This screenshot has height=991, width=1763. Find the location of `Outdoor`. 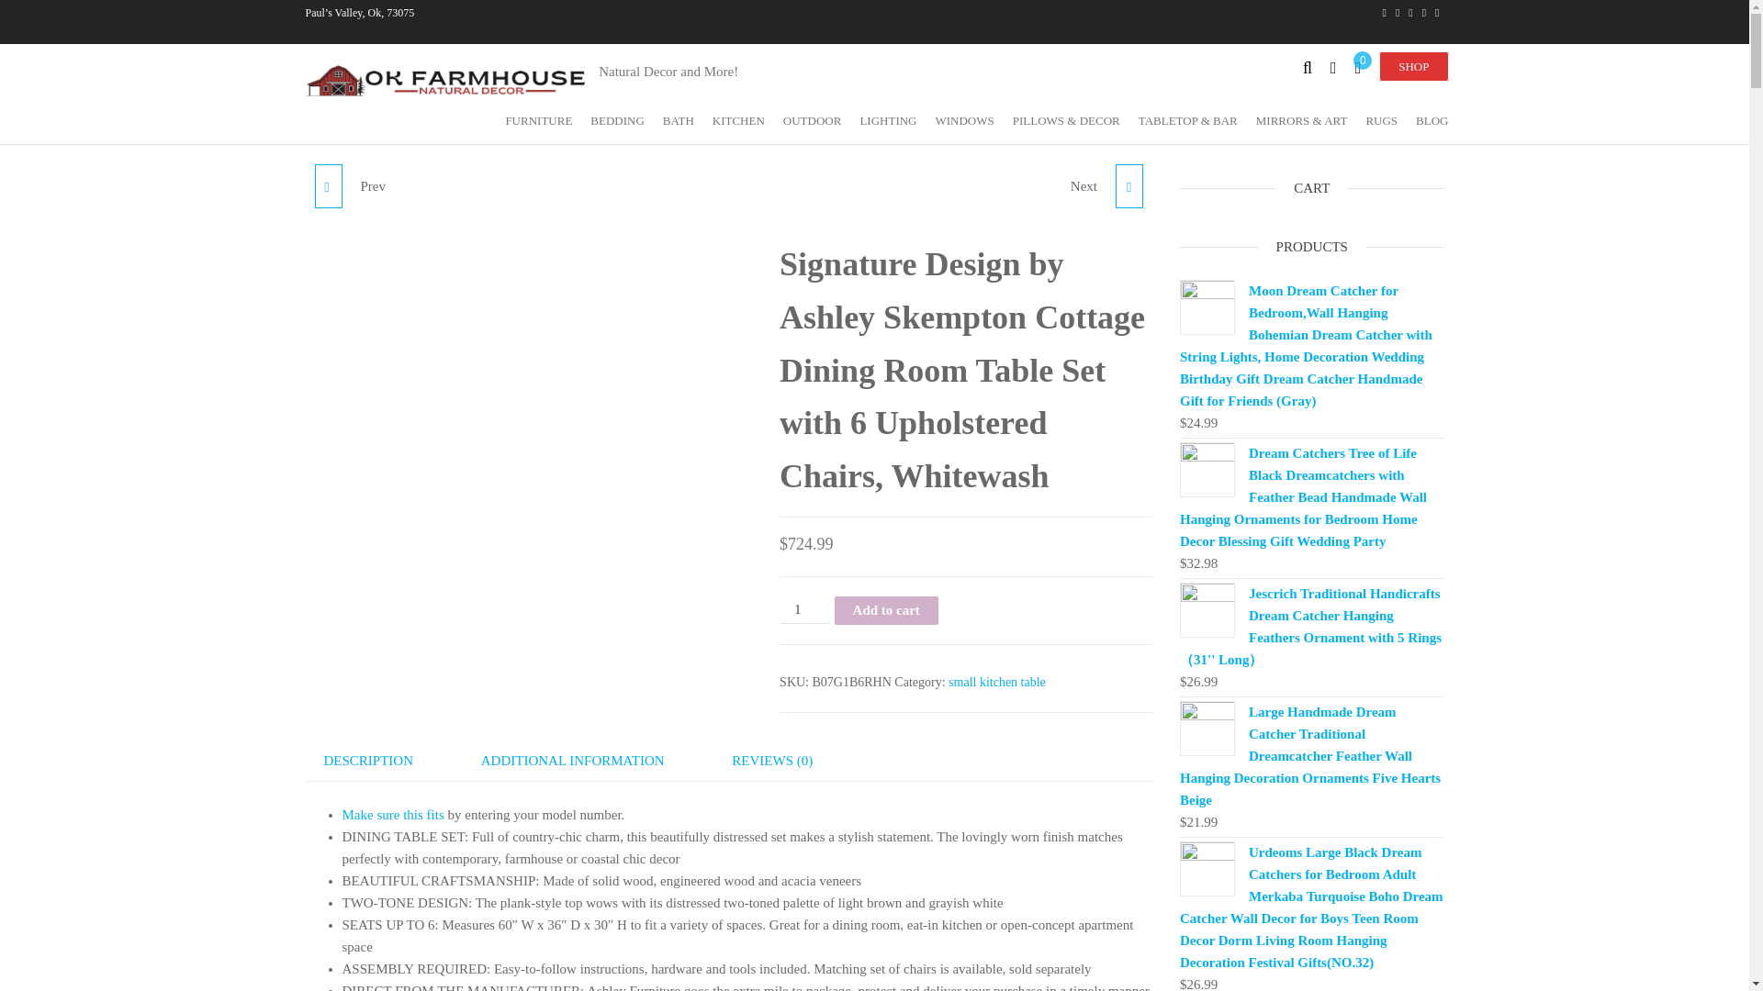

Outdoor is located at coordinates (812, 120).